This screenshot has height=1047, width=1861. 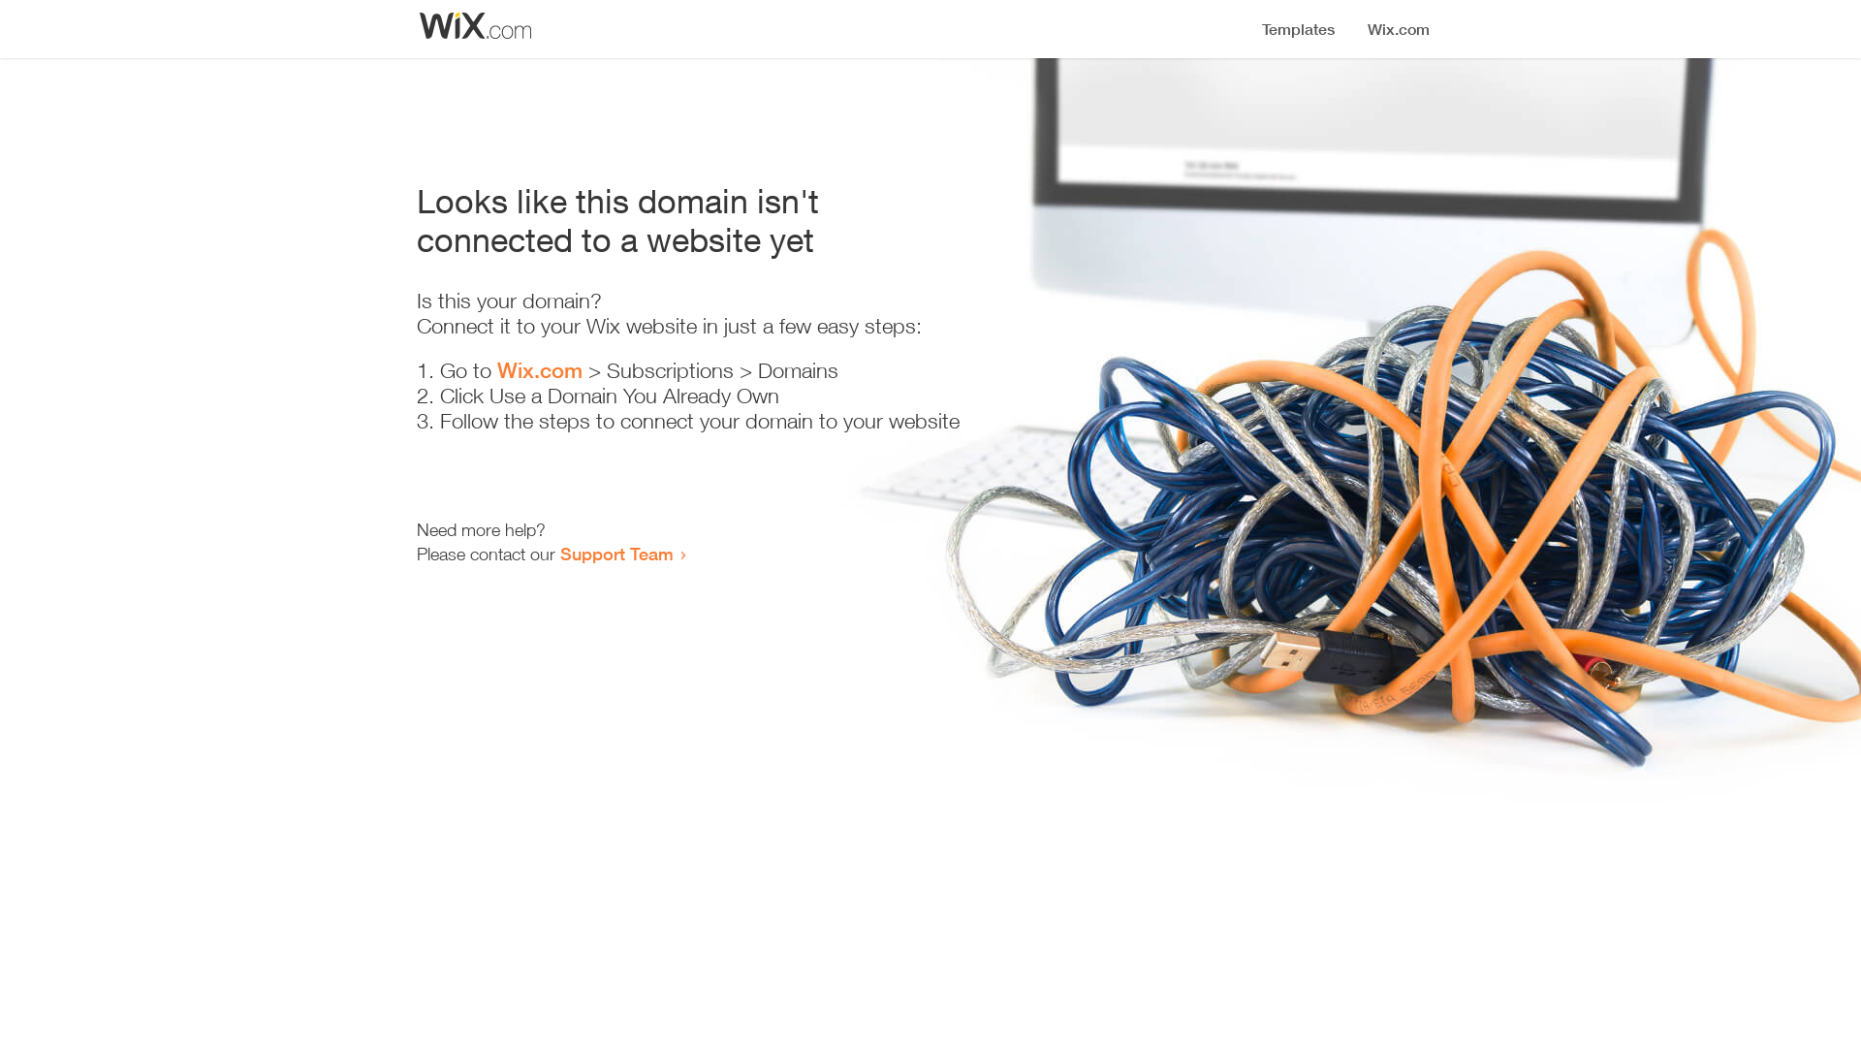 What do you see at coordinates (616, 554) in the screenshot?
I see `Support Team` at bounding box center [616, 554].